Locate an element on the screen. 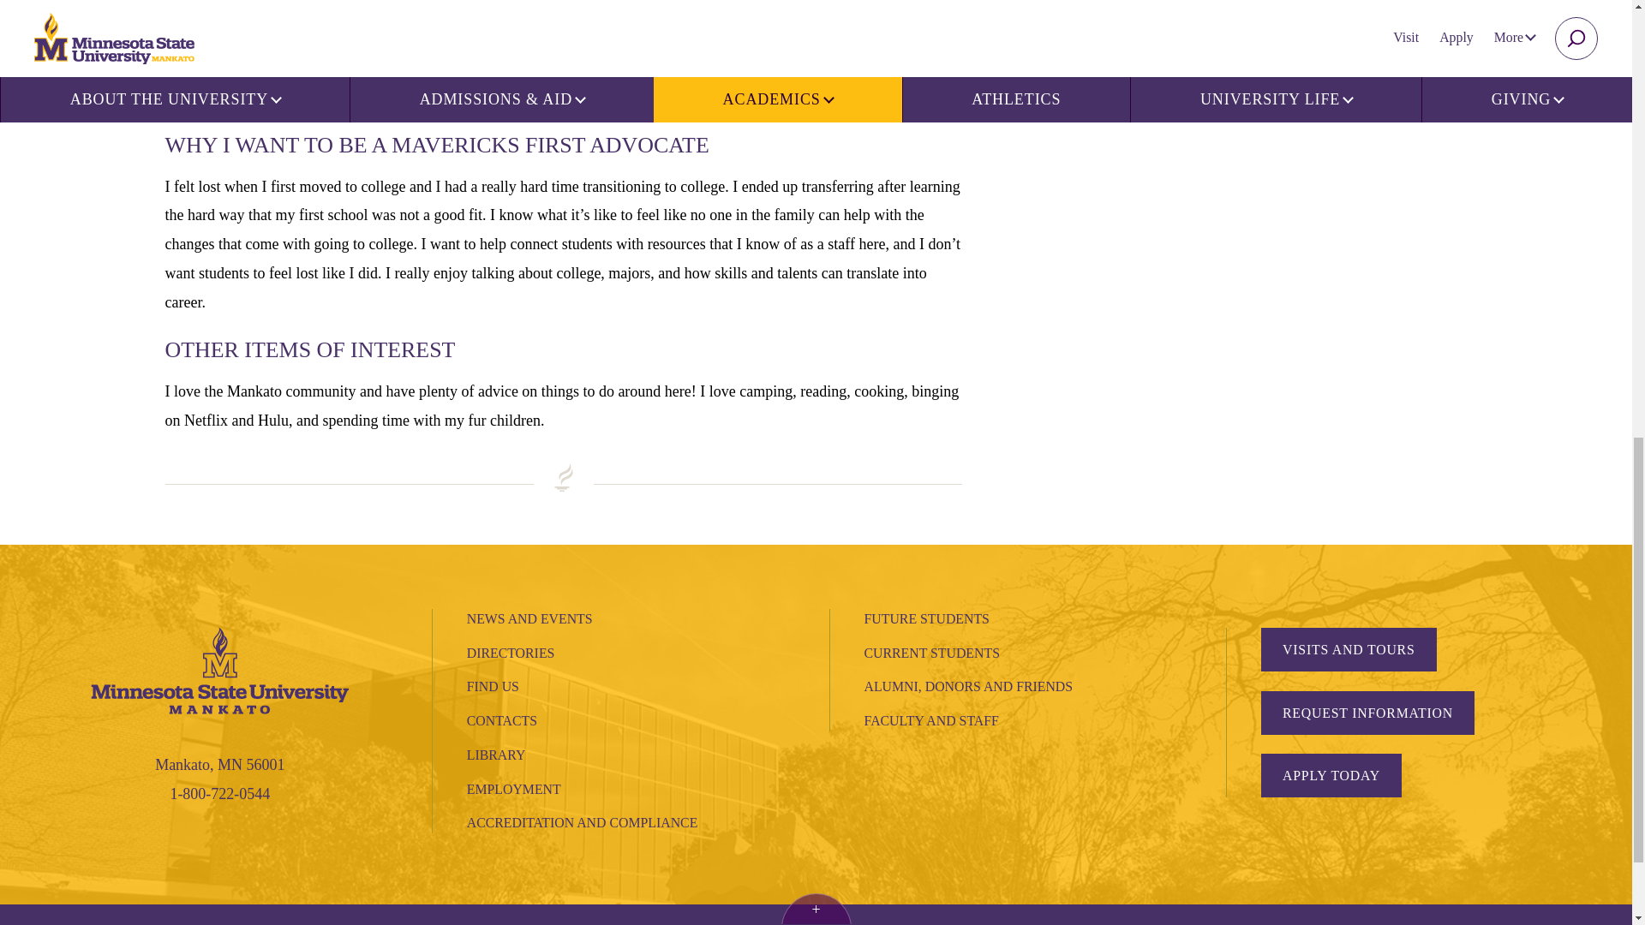 The height and width of the screenshot is (925, 1645). Visit Campus is located at coordinates (1349, 649).